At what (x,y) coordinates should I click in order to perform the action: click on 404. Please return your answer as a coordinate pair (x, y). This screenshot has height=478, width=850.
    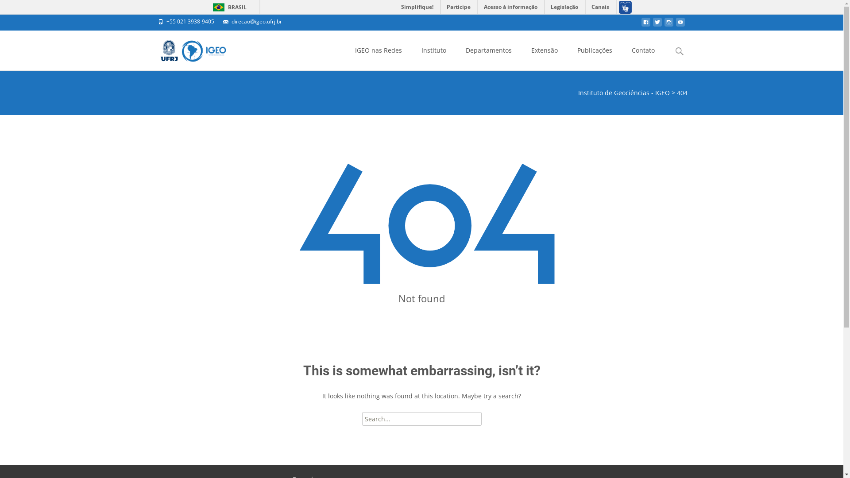
    Looking at the image, I should click on (682, 93).